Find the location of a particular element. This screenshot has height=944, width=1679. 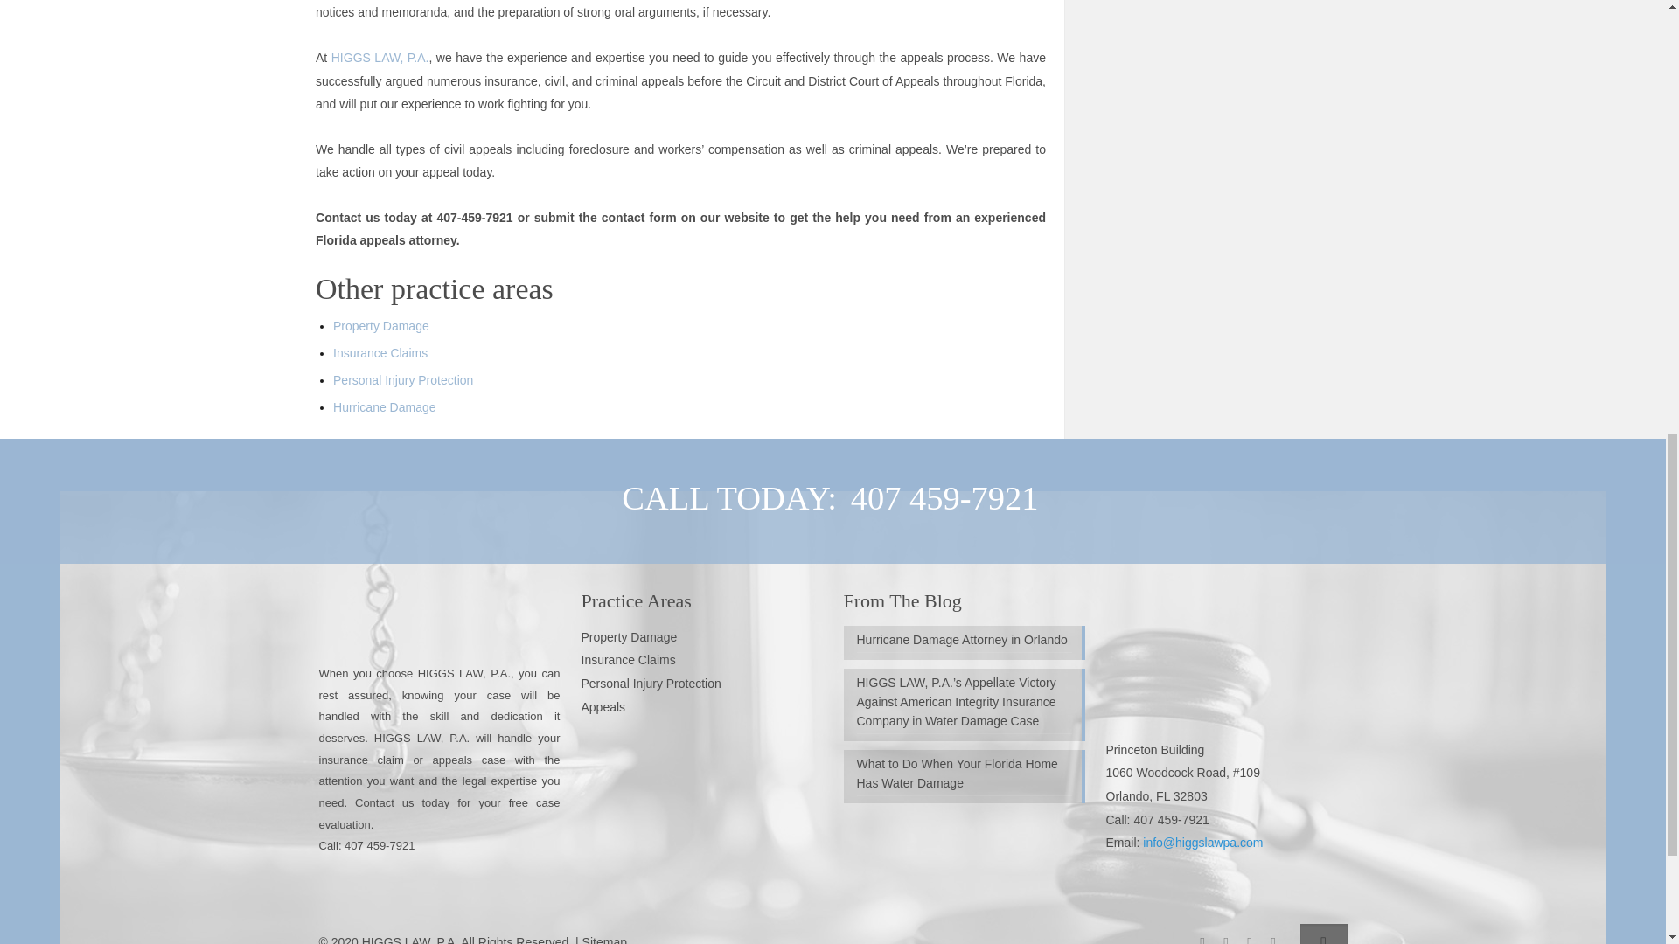

Facebook is located at coordinates (1202, 939).